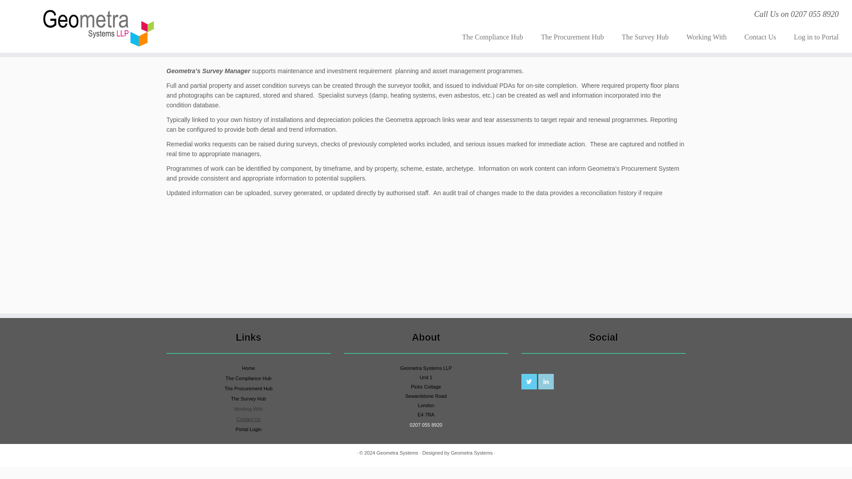  Describe the element at coordinates (546, 381) in the screenshot. I see `LinkedIn` at that location.